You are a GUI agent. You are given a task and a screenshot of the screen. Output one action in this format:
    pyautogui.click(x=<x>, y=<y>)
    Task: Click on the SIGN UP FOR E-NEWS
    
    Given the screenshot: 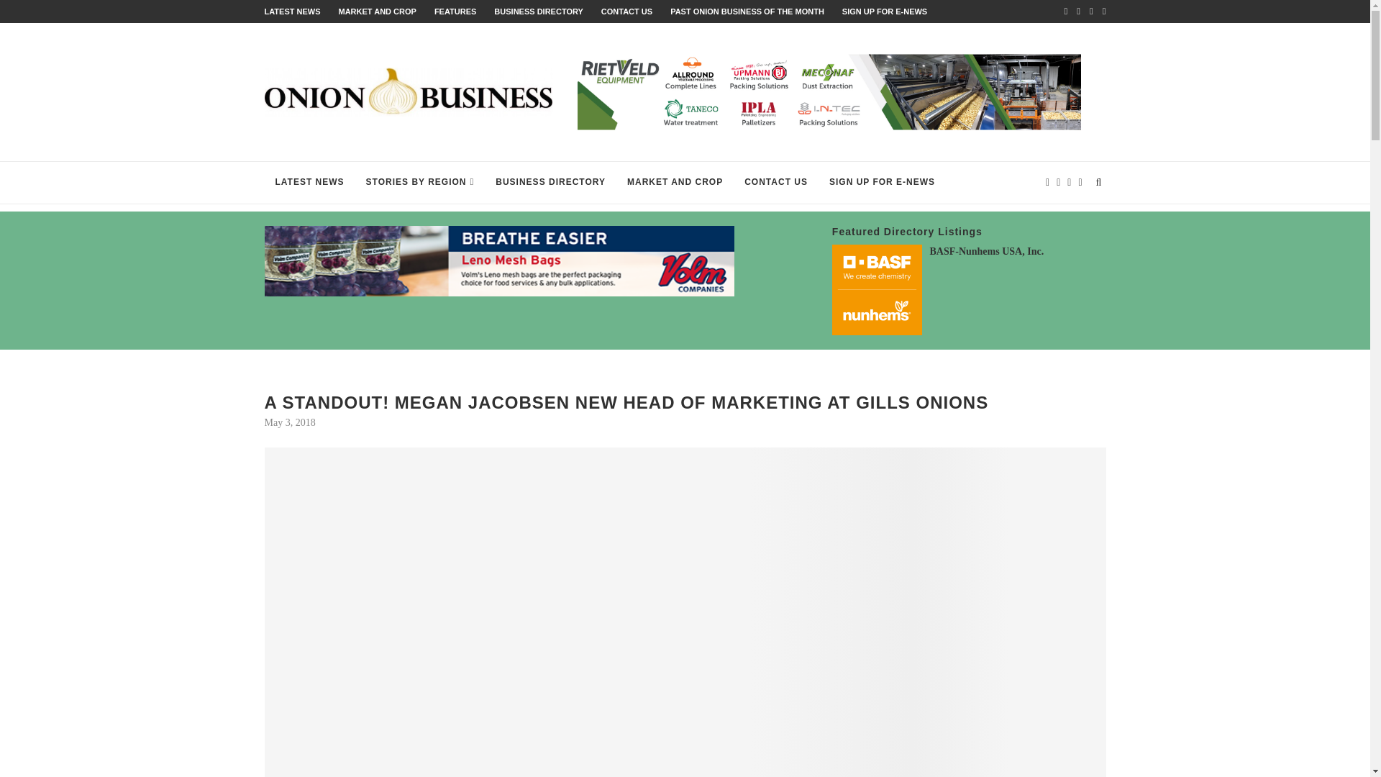 What is the action you would take?
    pyautogui.click(x=885, y=11)
    